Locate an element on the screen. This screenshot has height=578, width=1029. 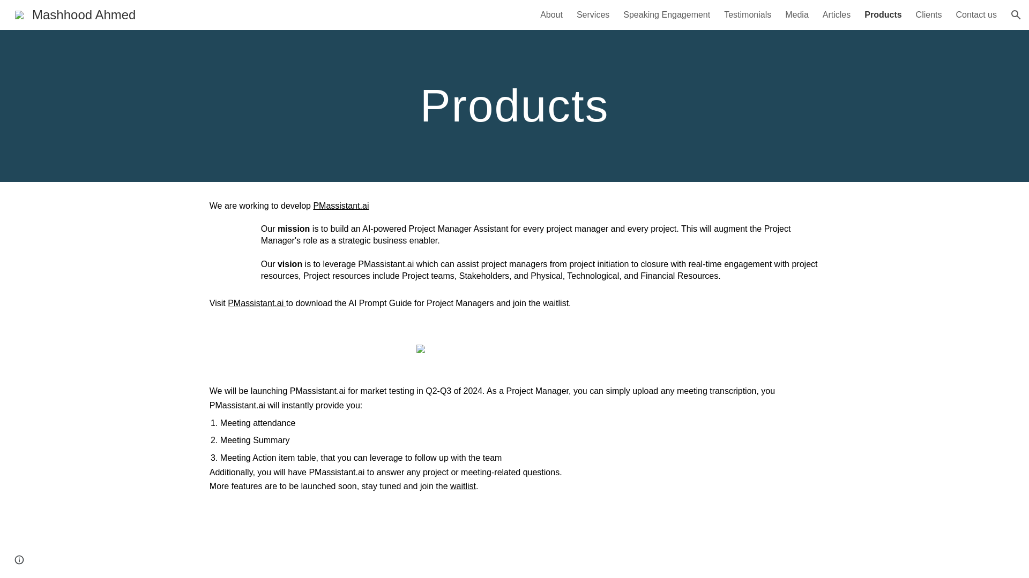
waitlist is located at coordinates (463, 486).